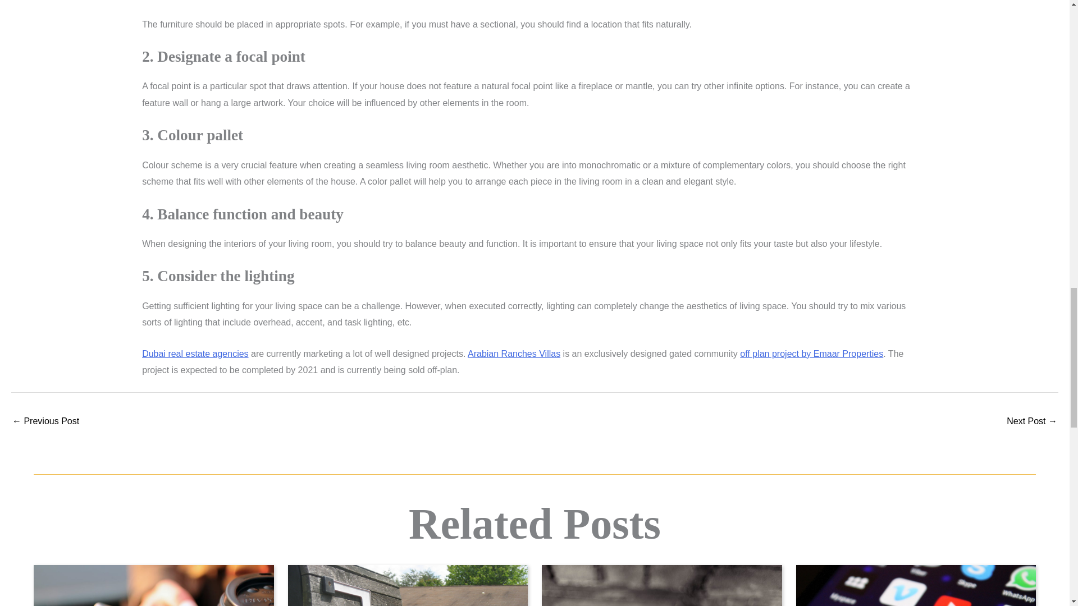 This screenshot has width=1078, height=606. What do you see at coordinates (1032, 422) in the screenshot?
I see `Tips to prepare your house for real estate photography` at bounding box center [1032, 422].